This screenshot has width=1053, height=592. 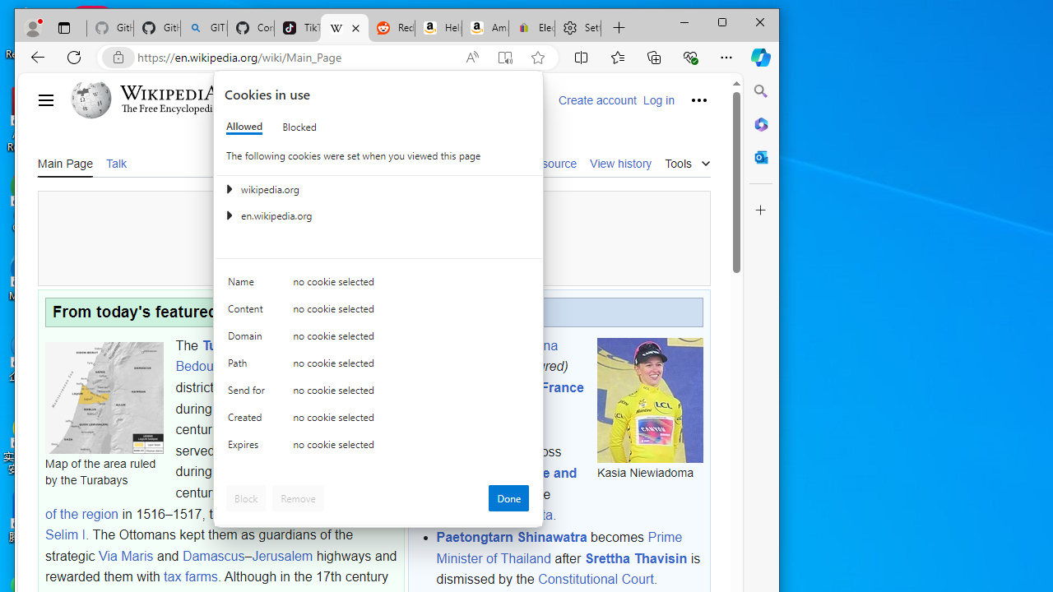 What do you see at coordinates (248, 394) in the screenshot?
I see `Send for` at bounding box center [248, 394].